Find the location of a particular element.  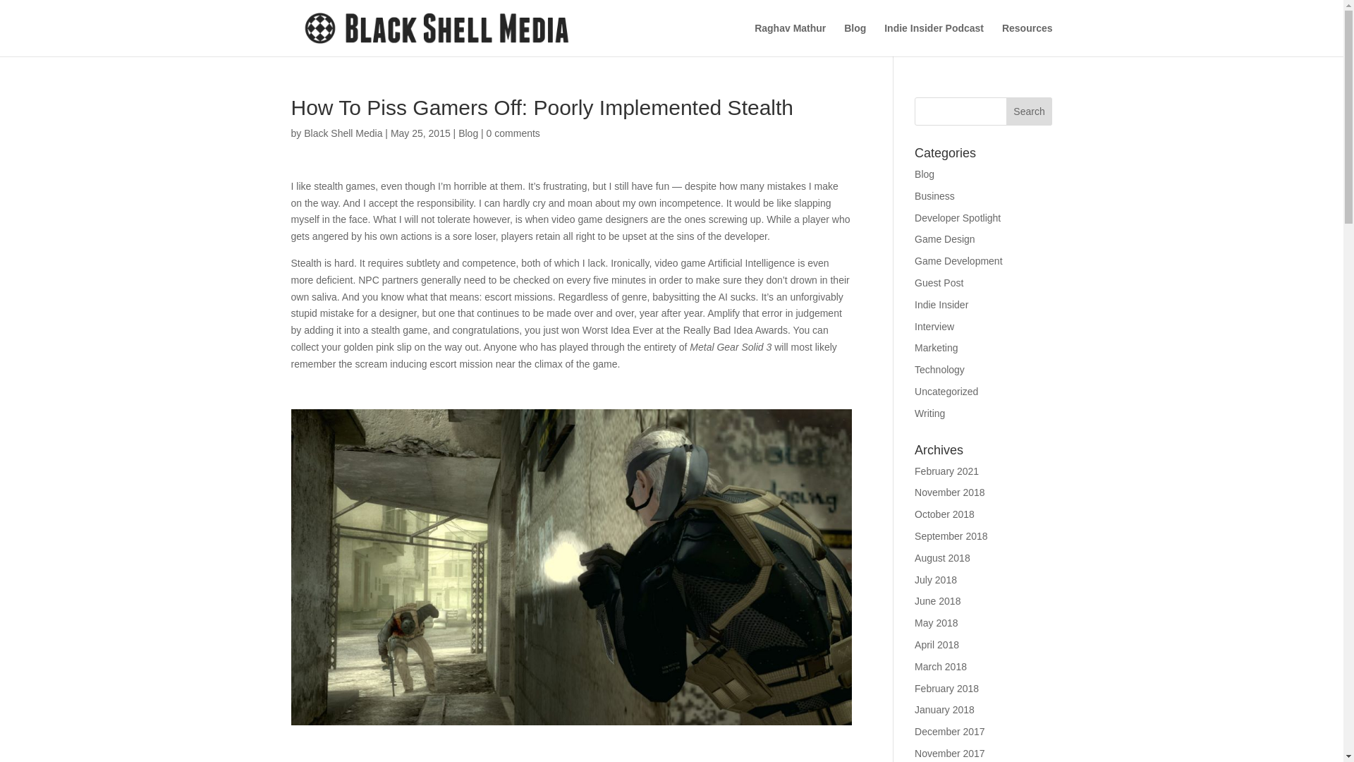

Guest Post is located at coordinates (939, 283).